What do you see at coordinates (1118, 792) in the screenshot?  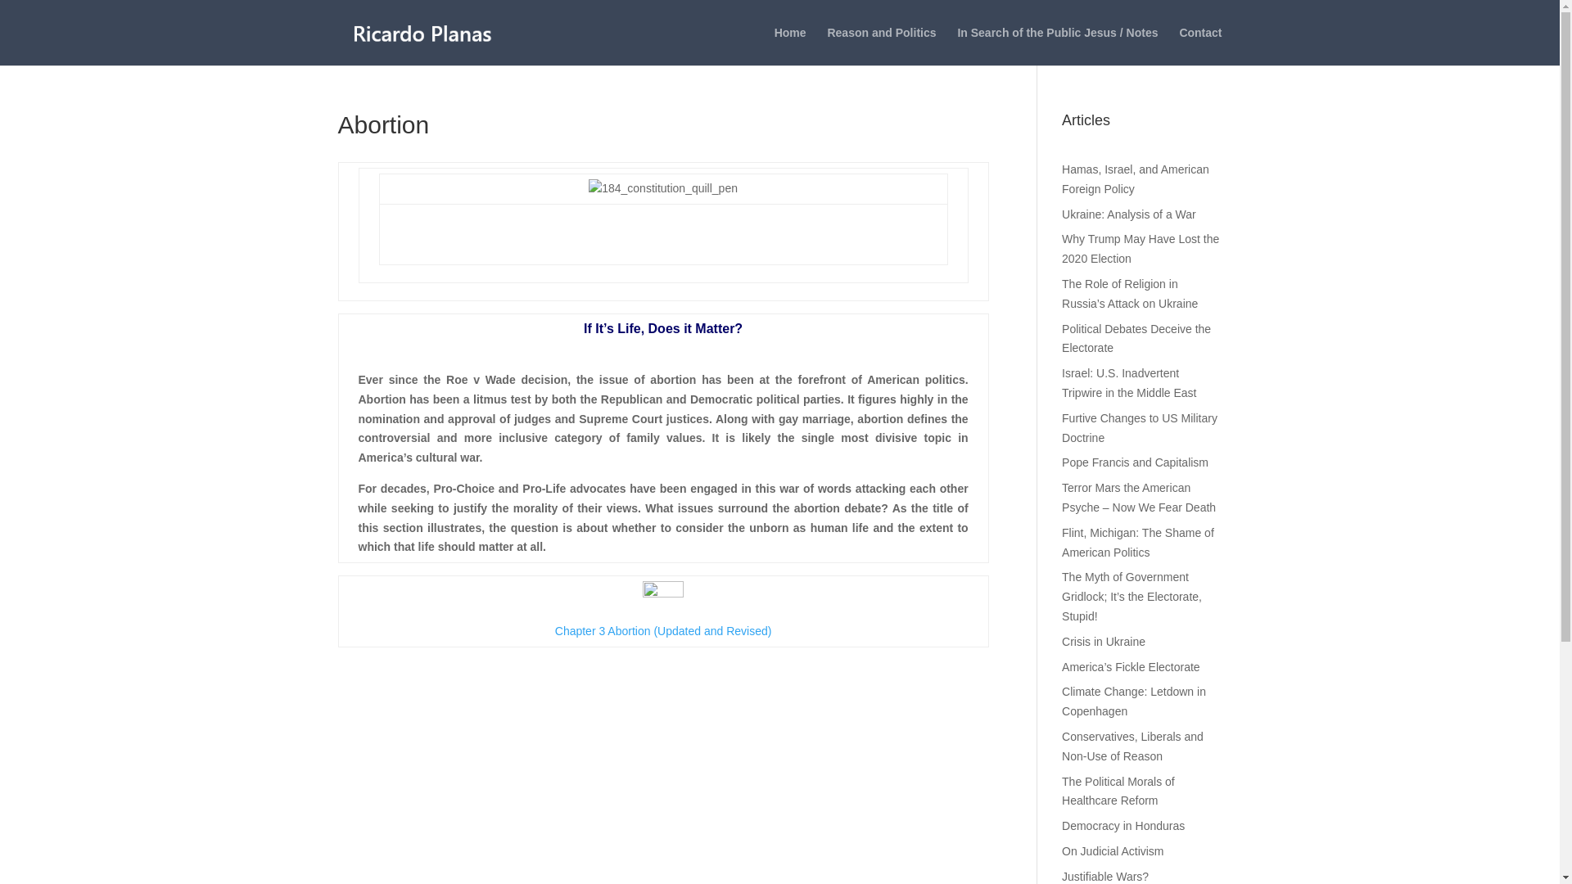 I see `The Political Morals of Healthcare Reform` at bounding box center [1118, 792].